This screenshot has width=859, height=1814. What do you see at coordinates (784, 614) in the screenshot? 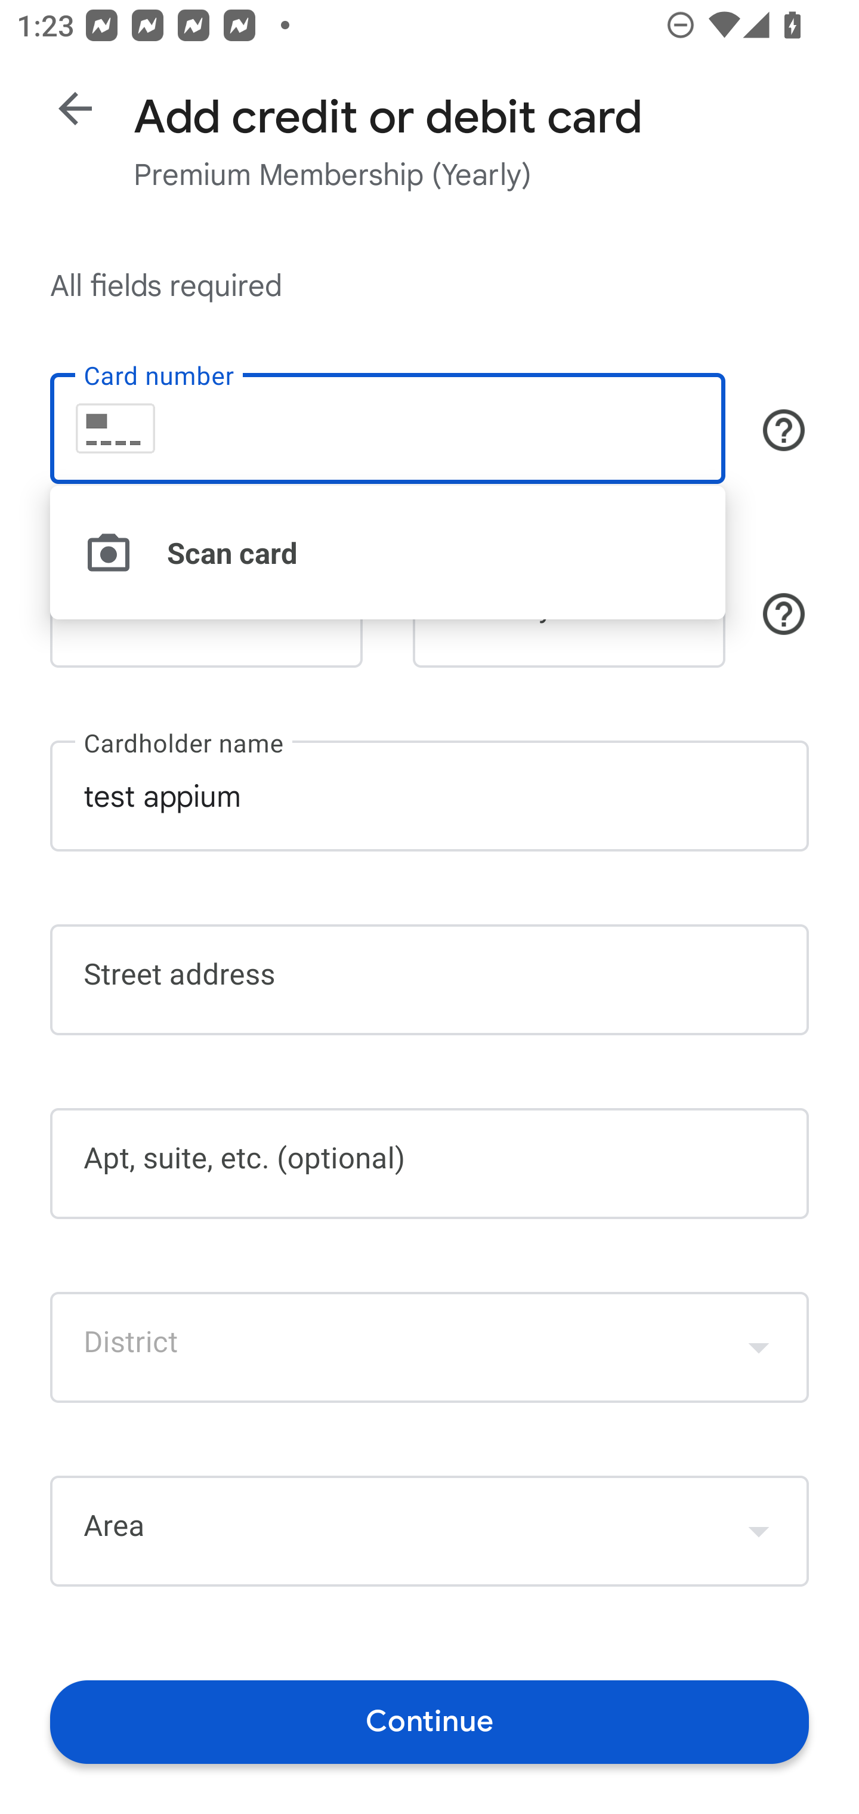
I see `Security code help` at bounding box center [784, 614].